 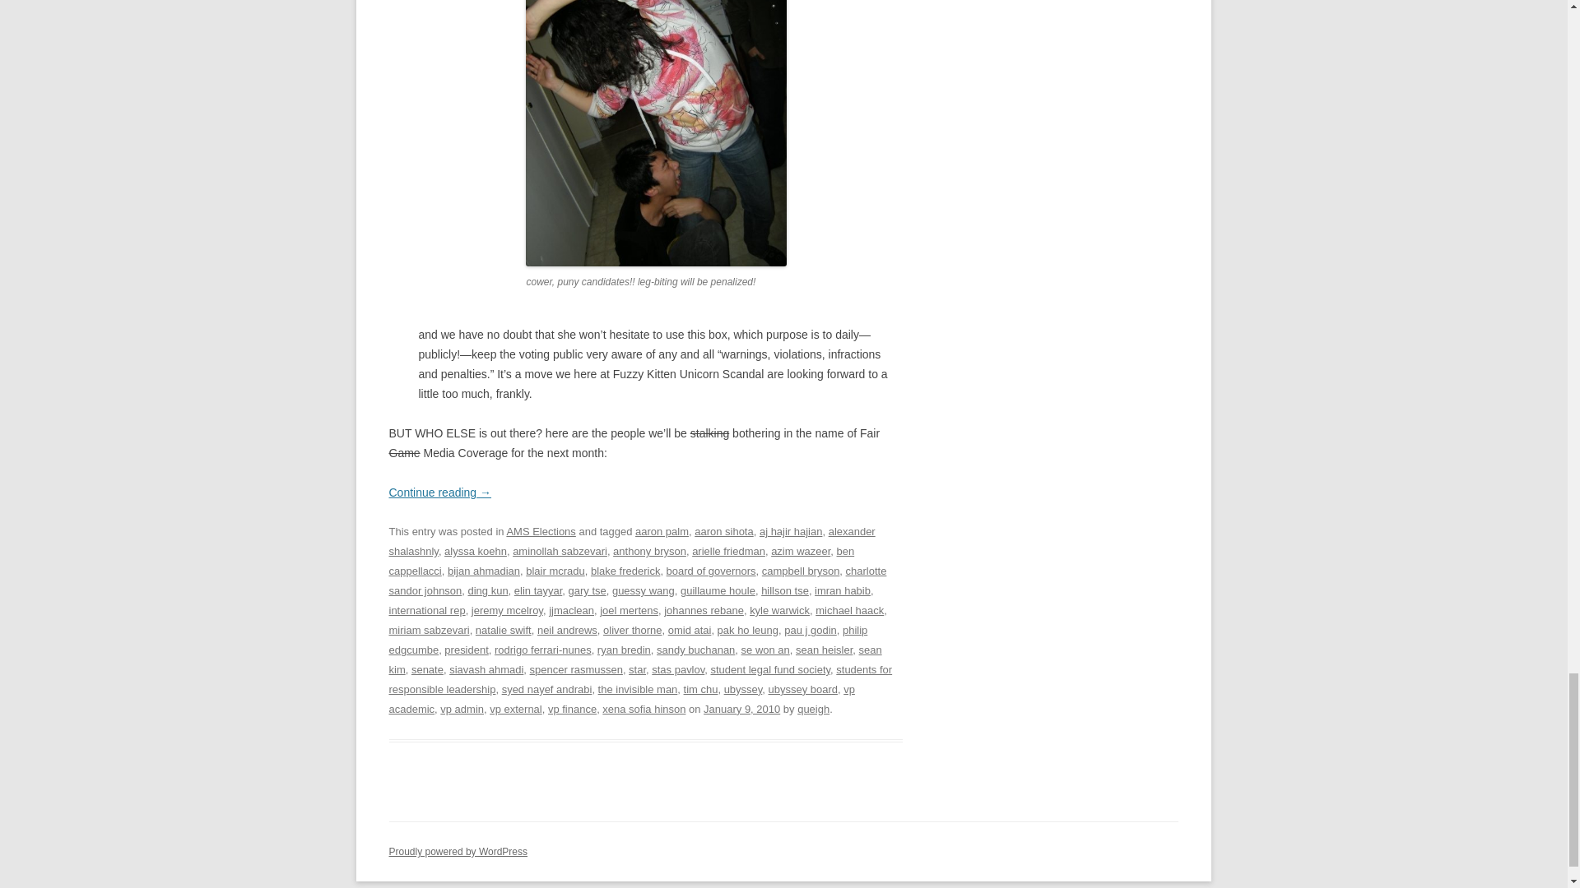 What do you see at coordinates (711, 571) in the screenshot?
I see `board of governors` at bounding box center [711, 571].